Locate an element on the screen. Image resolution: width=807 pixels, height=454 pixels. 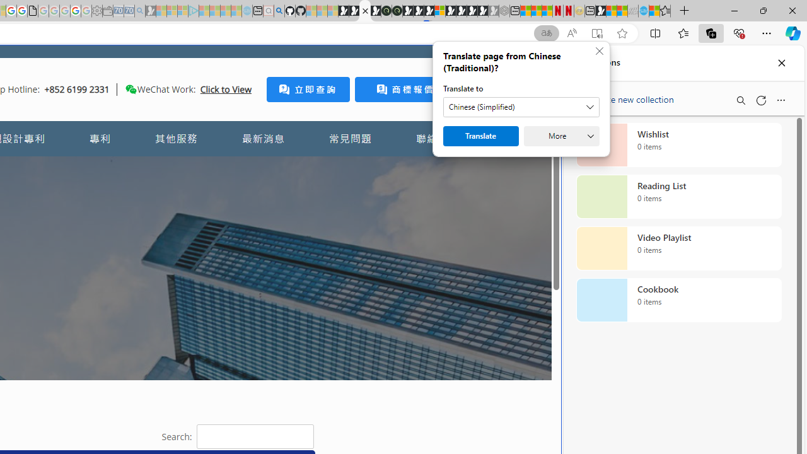
Tabs you've opened is located at coordinates (174, 168).